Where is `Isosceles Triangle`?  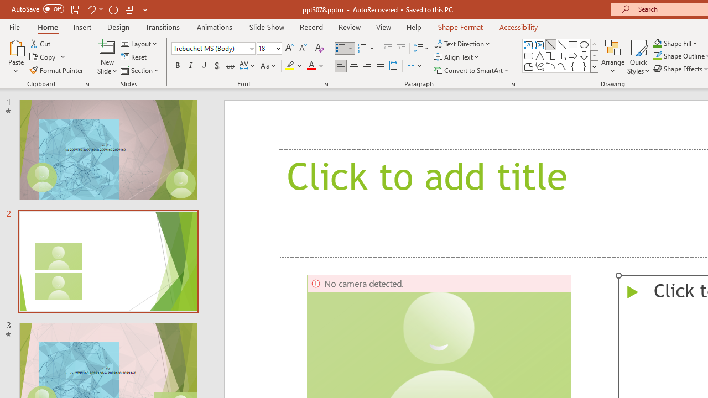
Isosceles Triangle is located at coordinates (540, 55).